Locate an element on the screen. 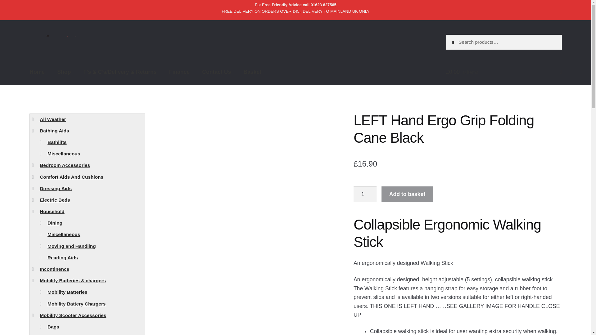 The height and width of the screenshot is (335, 596). Qty is located at coordinates (365, 194).